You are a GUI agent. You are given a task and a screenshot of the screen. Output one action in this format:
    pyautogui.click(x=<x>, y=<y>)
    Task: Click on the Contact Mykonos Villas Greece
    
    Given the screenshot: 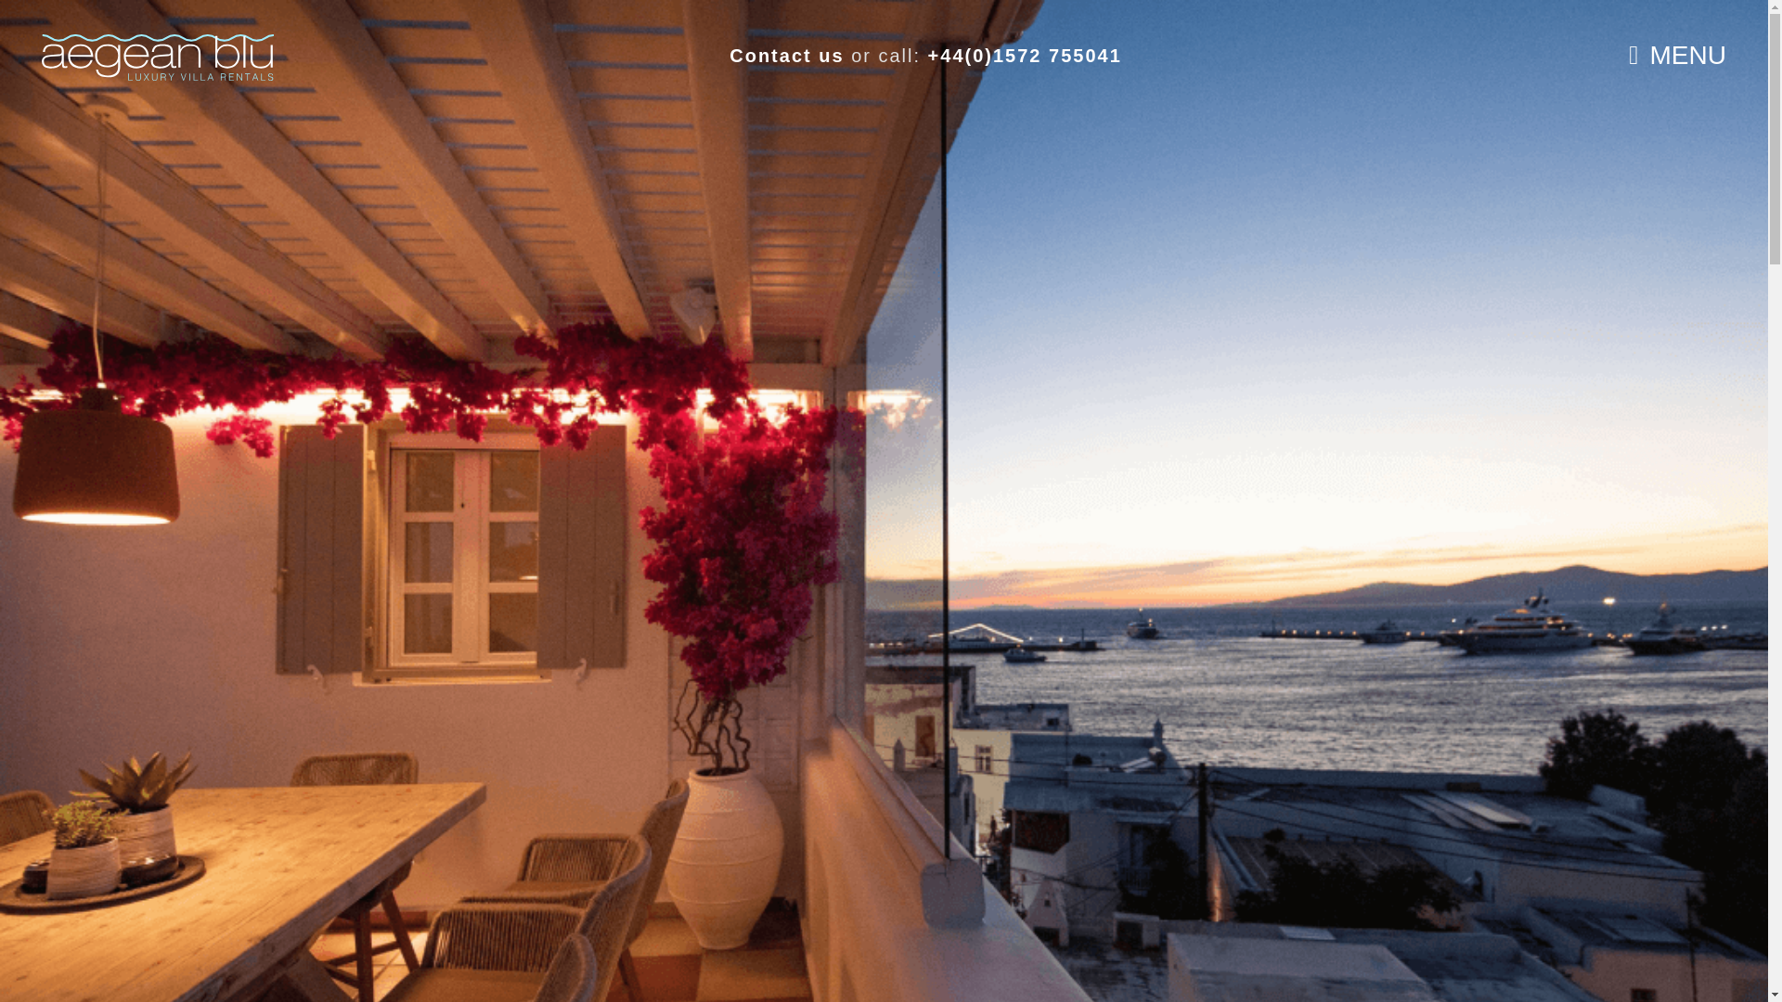 What is the action you would take?
    pyautogui.click(x=785, y=56)
    